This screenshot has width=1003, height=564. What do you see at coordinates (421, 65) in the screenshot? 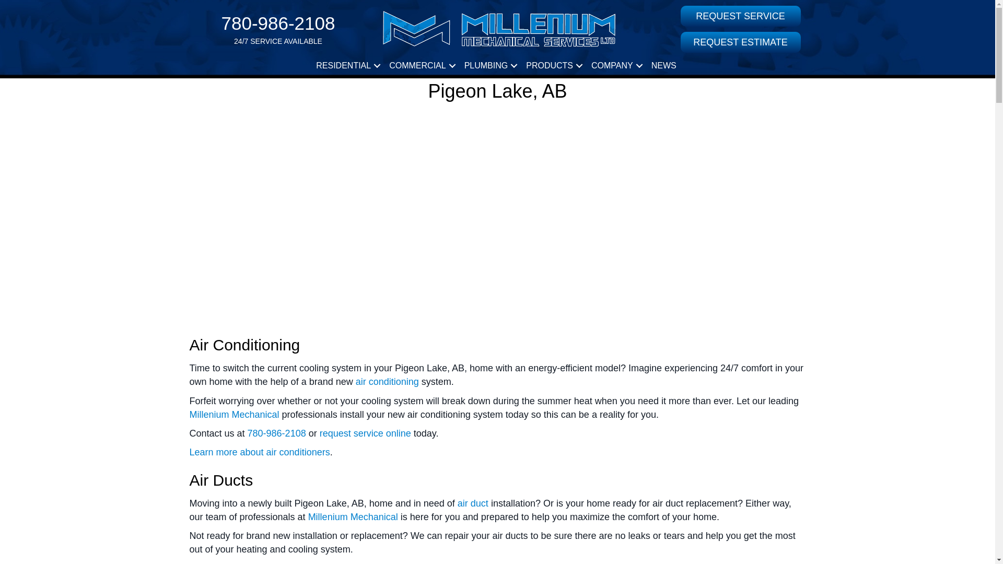
I see `COMMERCIAL` at bounding box center [421, 65].